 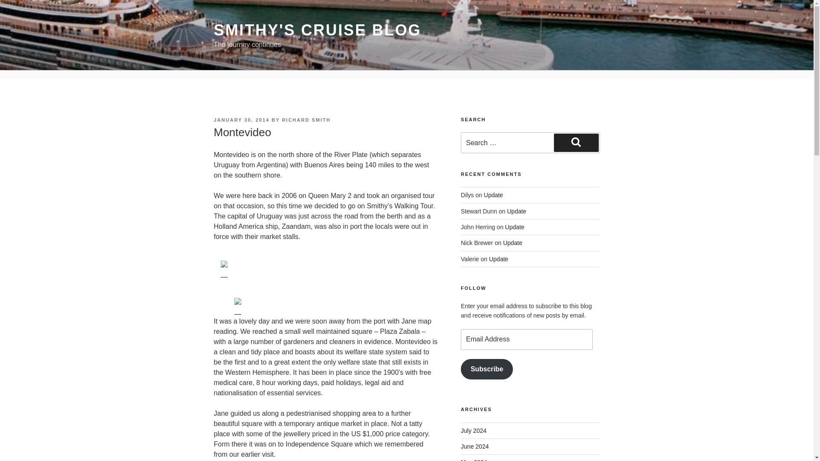 I want to click on July 2024, so click(x=473, y=431).